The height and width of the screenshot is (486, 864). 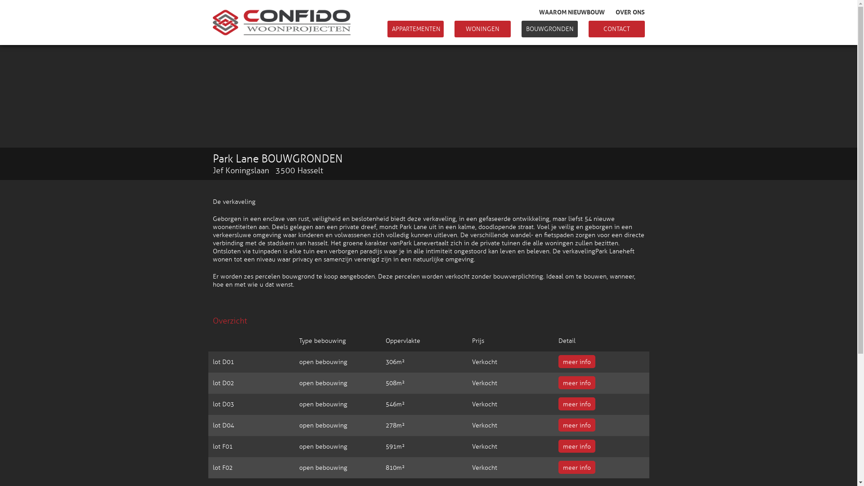 I want to click on Verkocht, so click(x=484, y=383).